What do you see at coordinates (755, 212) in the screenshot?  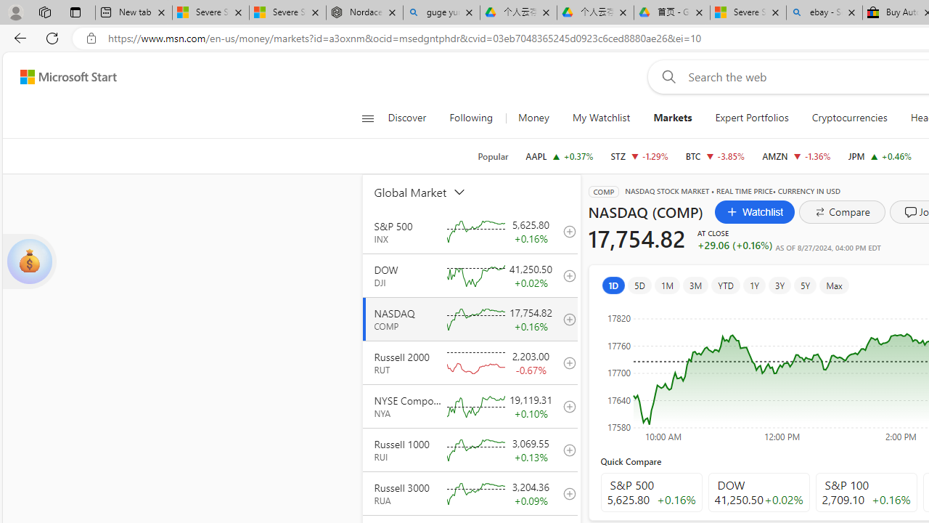 I see `Watchlist` at bounding box center [755, 212].